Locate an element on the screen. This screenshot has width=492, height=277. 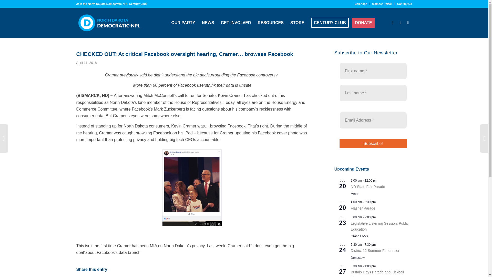
Go to Homepage is located at coordinates (109, 23).